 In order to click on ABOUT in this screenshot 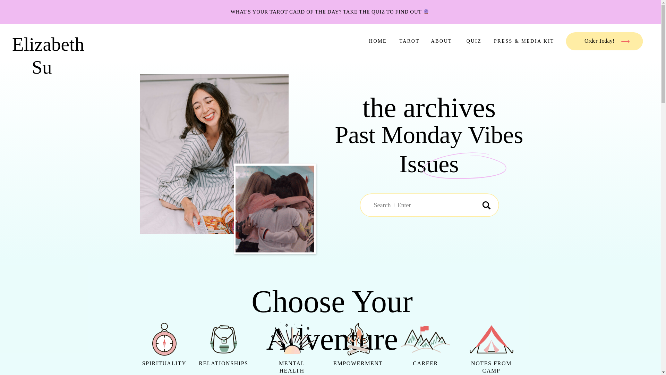, I will do `click(441, 41)`.